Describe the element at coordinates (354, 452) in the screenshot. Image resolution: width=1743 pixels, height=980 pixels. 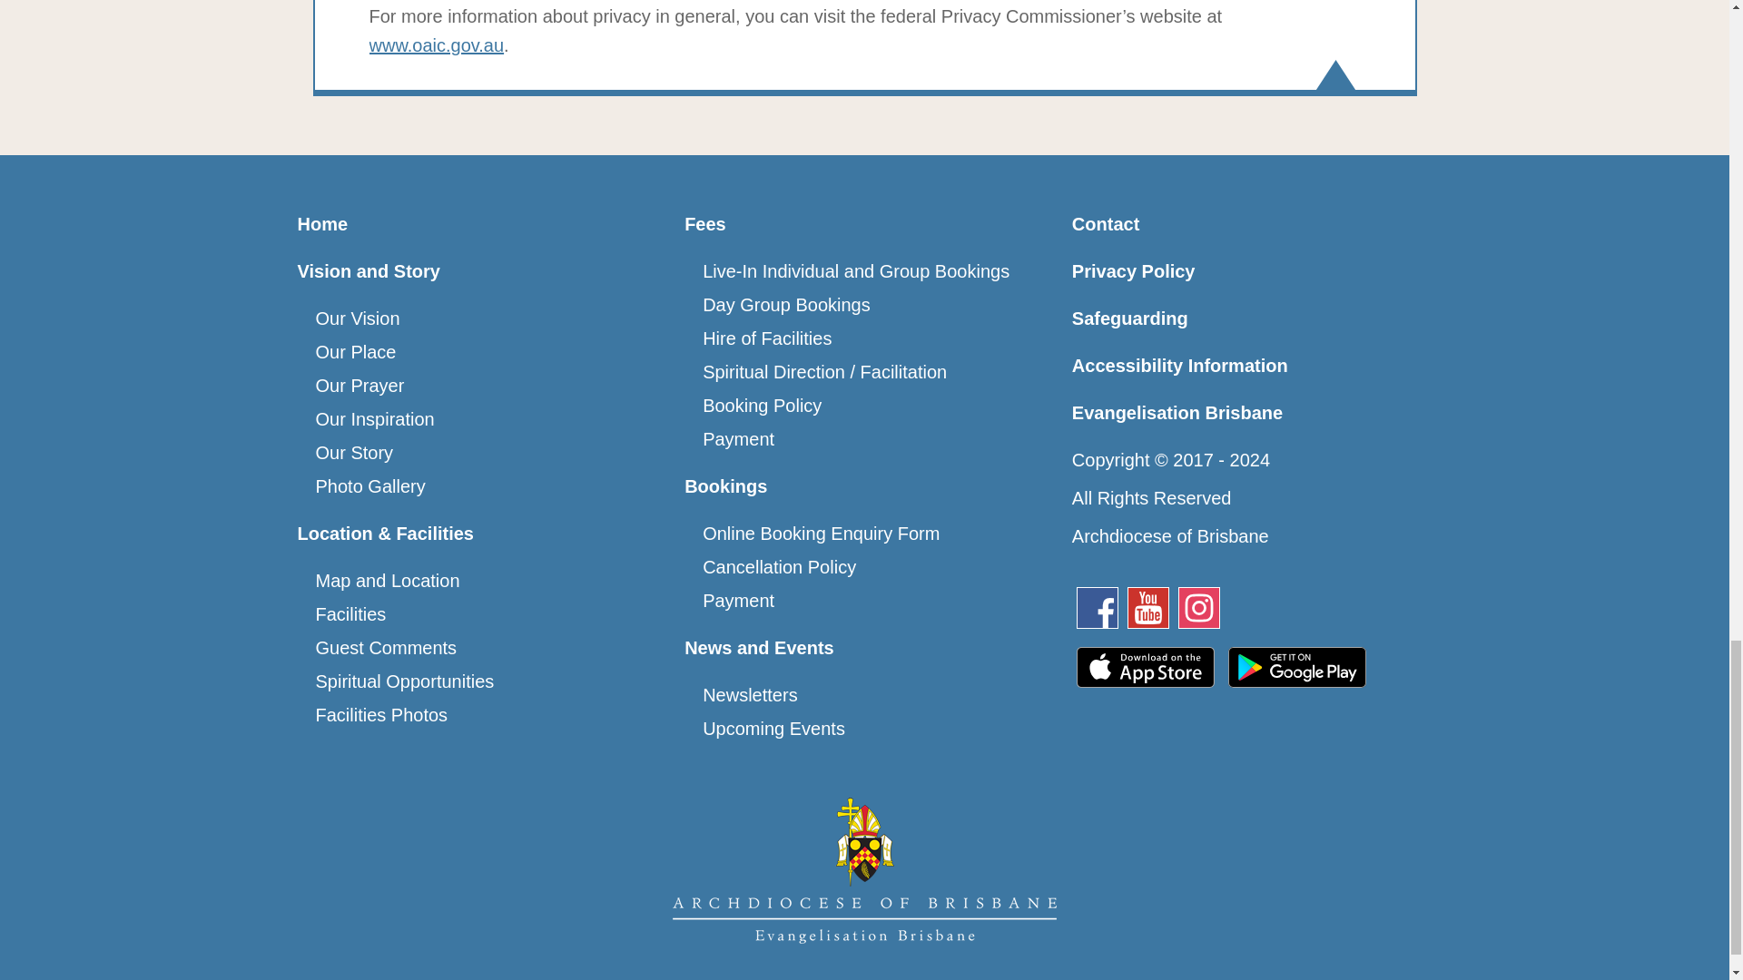
I see `Our Story` at that location.